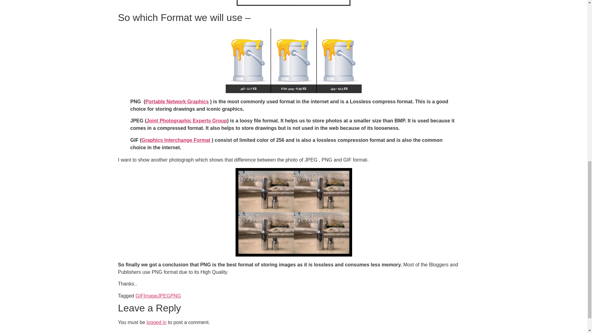 This screenshot has width=592, height=333. Describe the element at coordinates (150, 296) in the screenshot. I see `Image` at that location.